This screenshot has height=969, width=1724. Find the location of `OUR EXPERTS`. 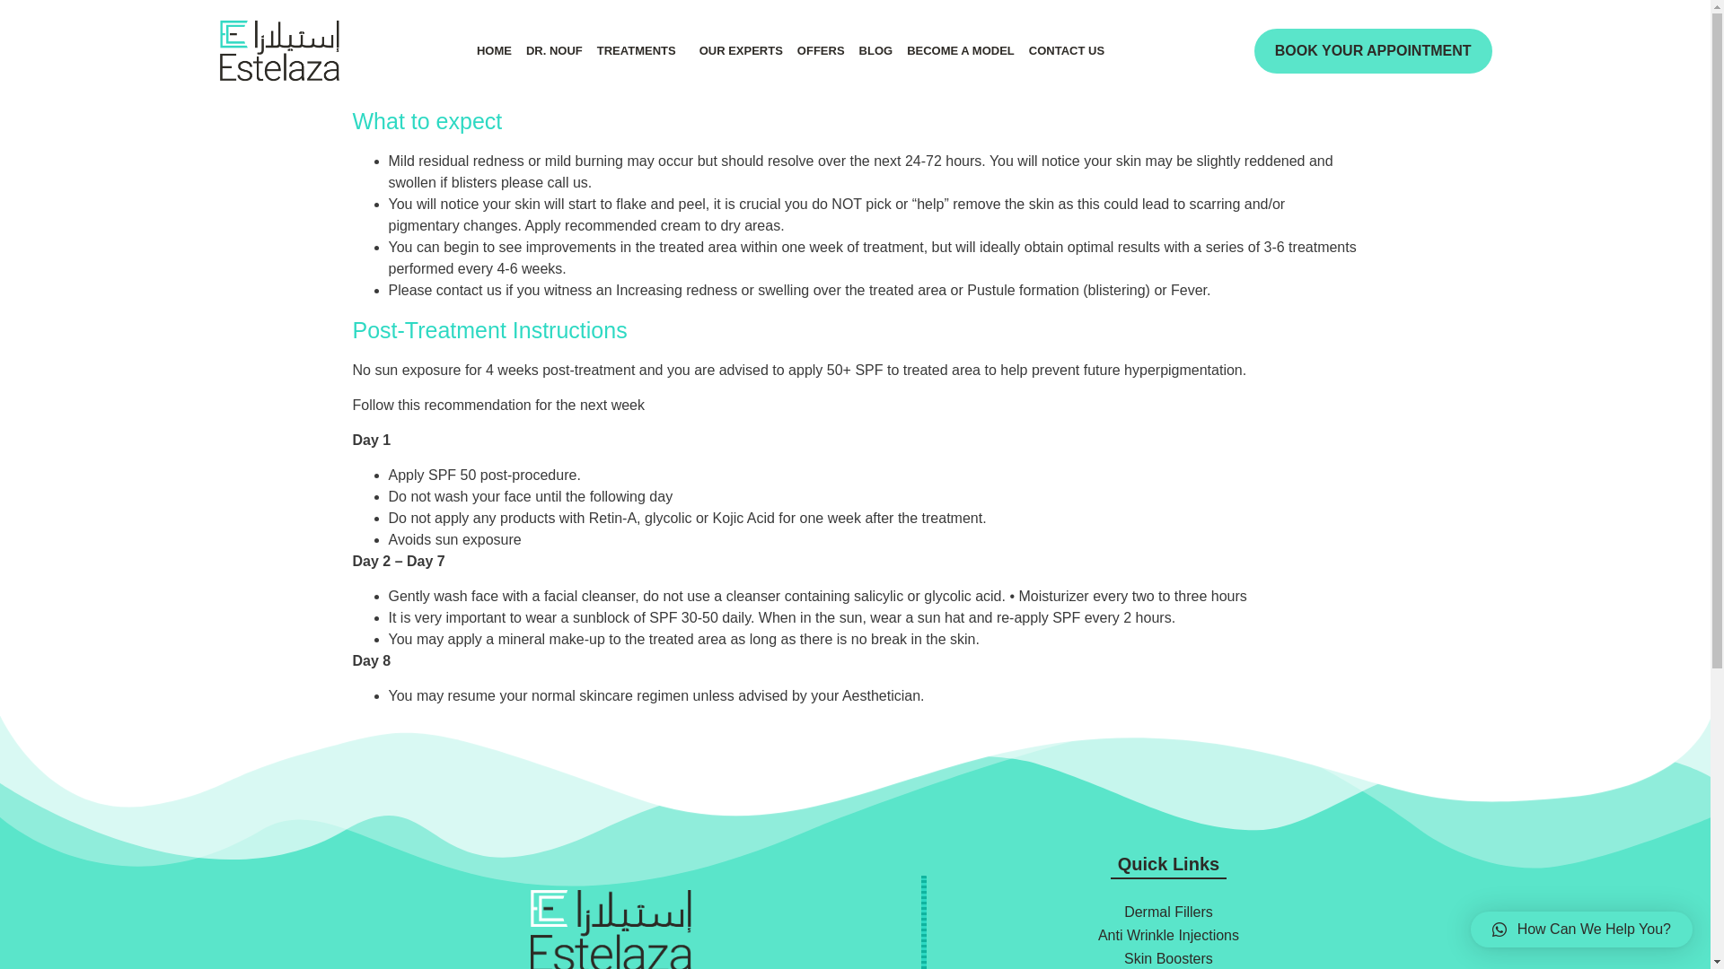

OUR EXPERTS is located at coordinates (741, 50).